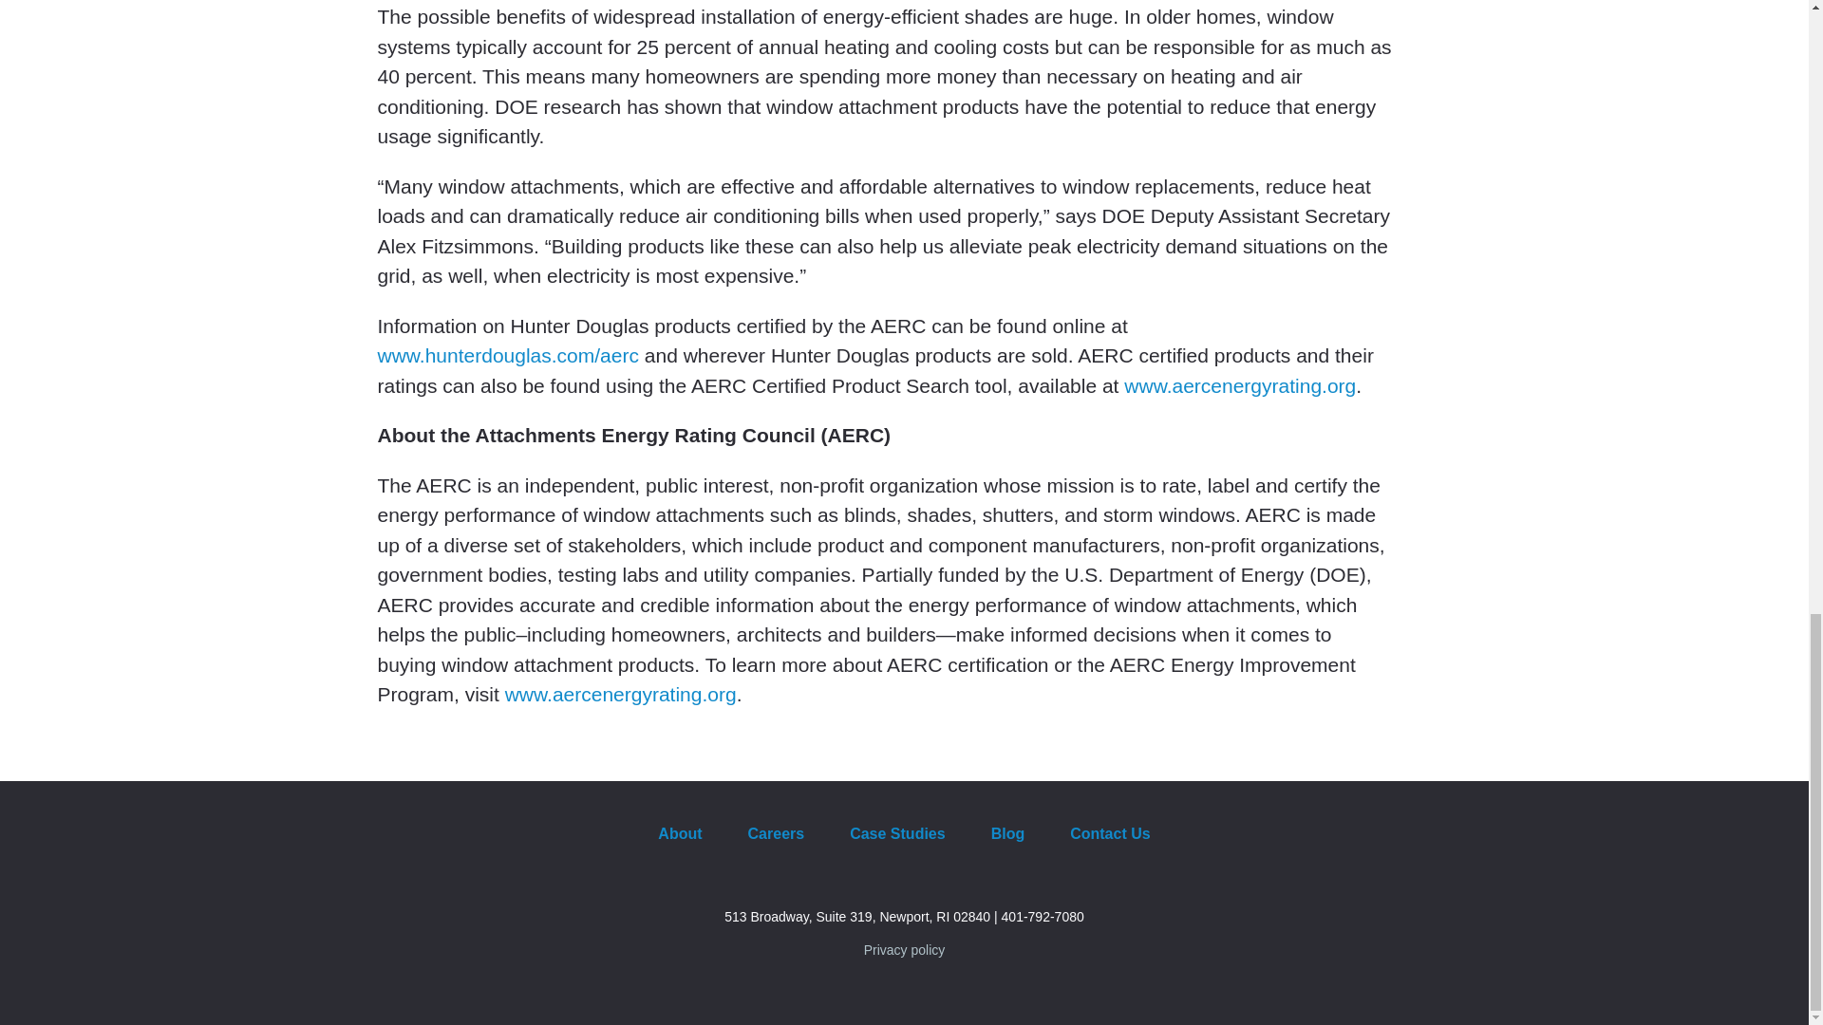 The height and width of the screenshot is (1025, 1823). I want to click on Contact Us, so click(1109, 833).